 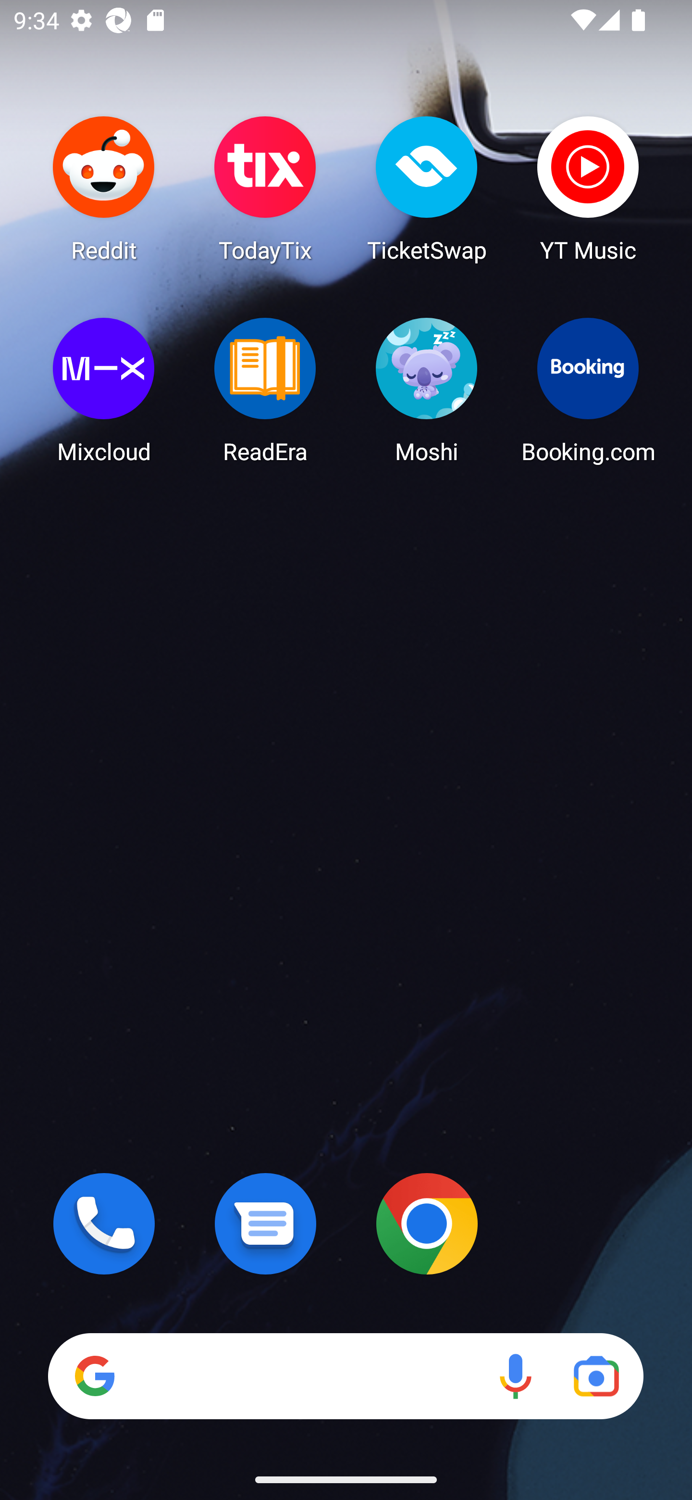 What do you see at coordinates (104, 1224) in the screenshot?
I see `Phone` at bounding box center [104, 1224].